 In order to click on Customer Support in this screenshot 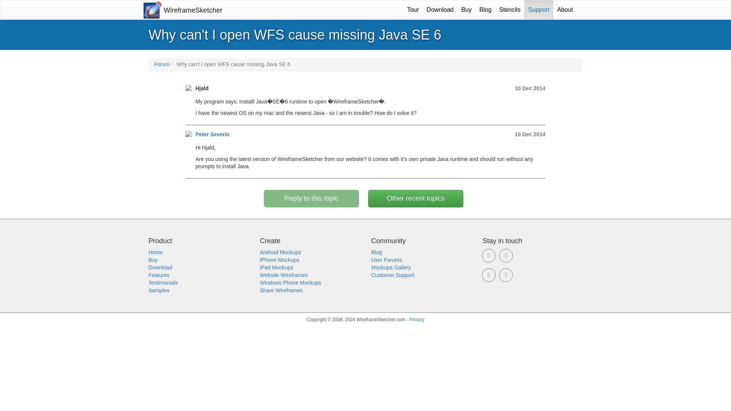, I will do `click(393, 275)`.